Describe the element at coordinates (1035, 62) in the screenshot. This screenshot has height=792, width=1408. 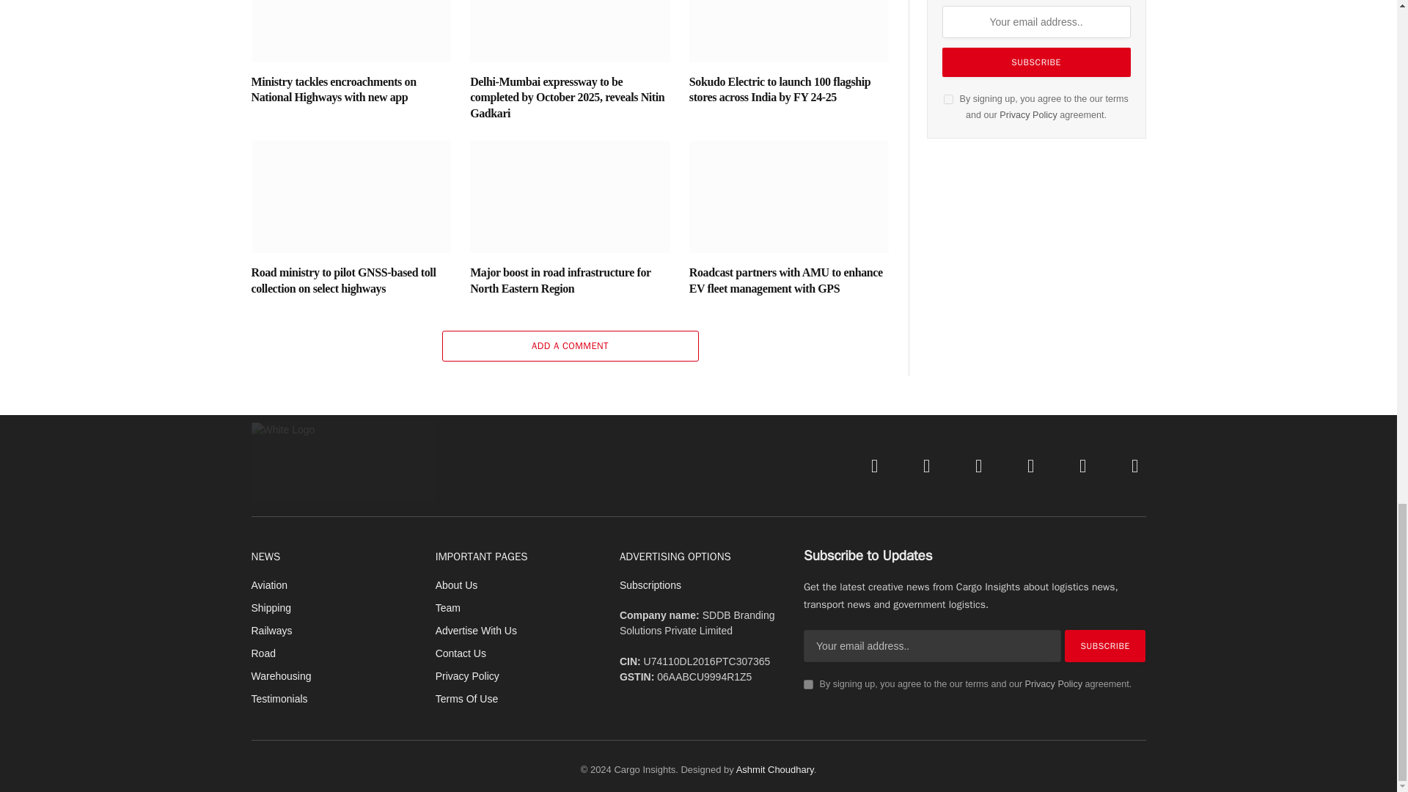
I see `Subscribe` at that location.